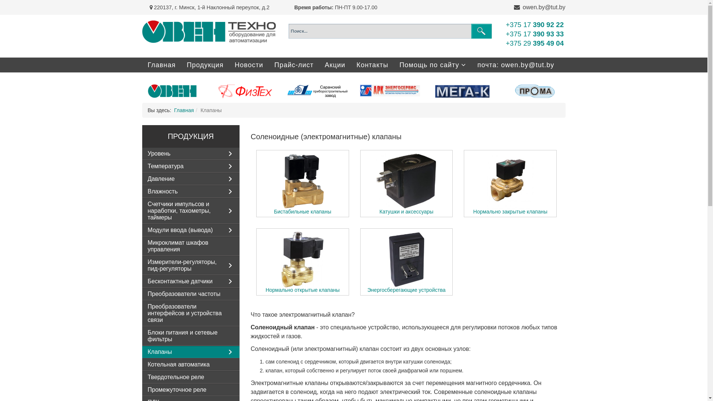 The width and height of the screenshot is (713, 401). I want to click on +375 29 395 49 04, so click(535, 43).